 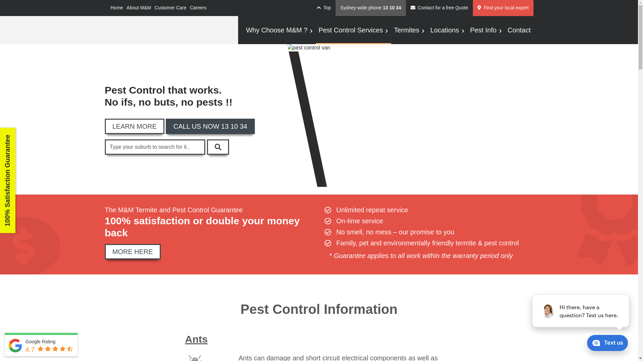 What do you see at coordinates (280, 30) in the screenshot?
I see `Why Choose M&M ?` at bounding box center [280, 30].